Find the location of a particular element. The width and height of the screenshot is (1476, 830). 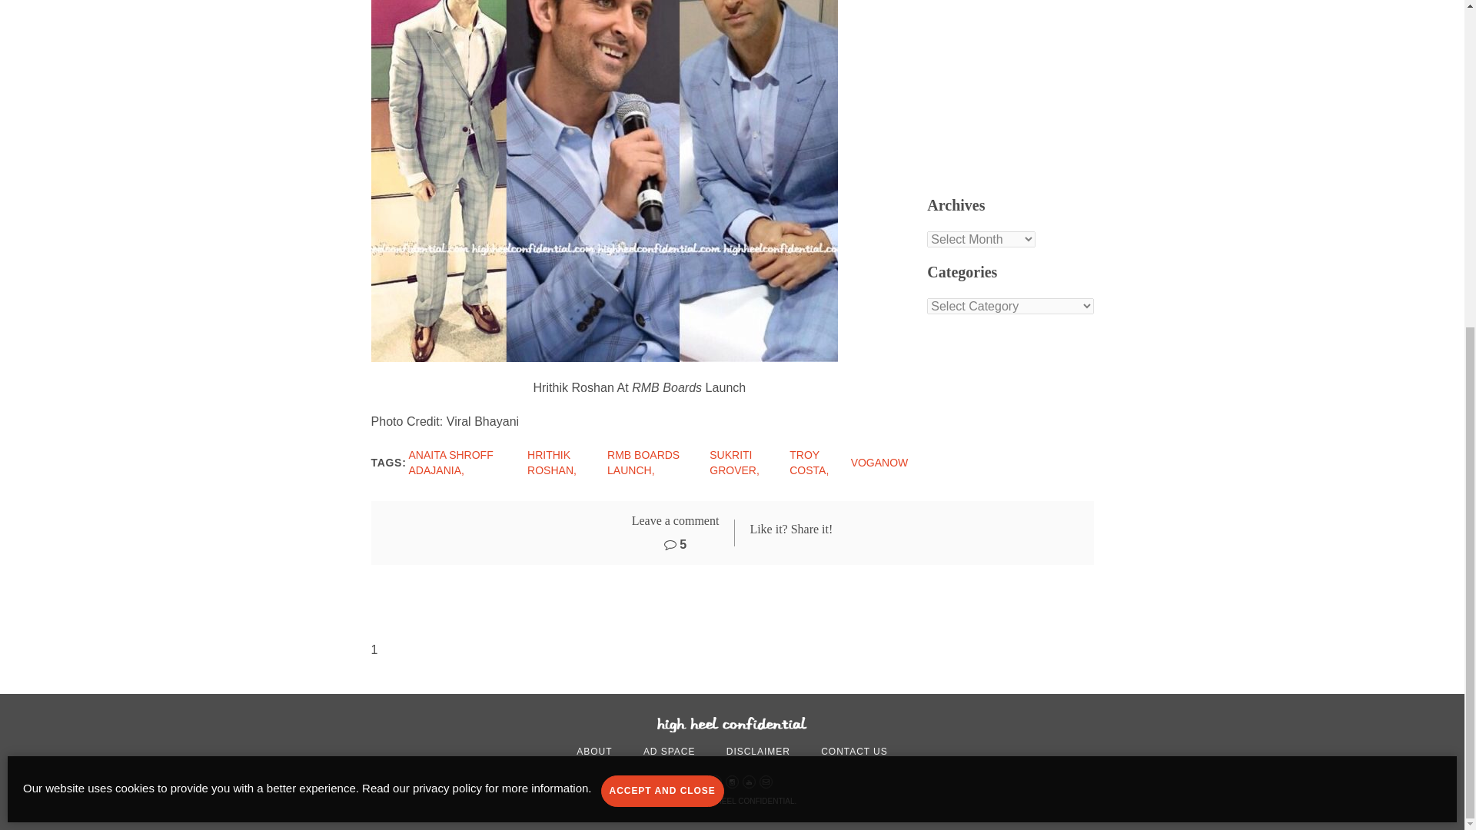

CONTACT US is located at coordinates (854, 752).